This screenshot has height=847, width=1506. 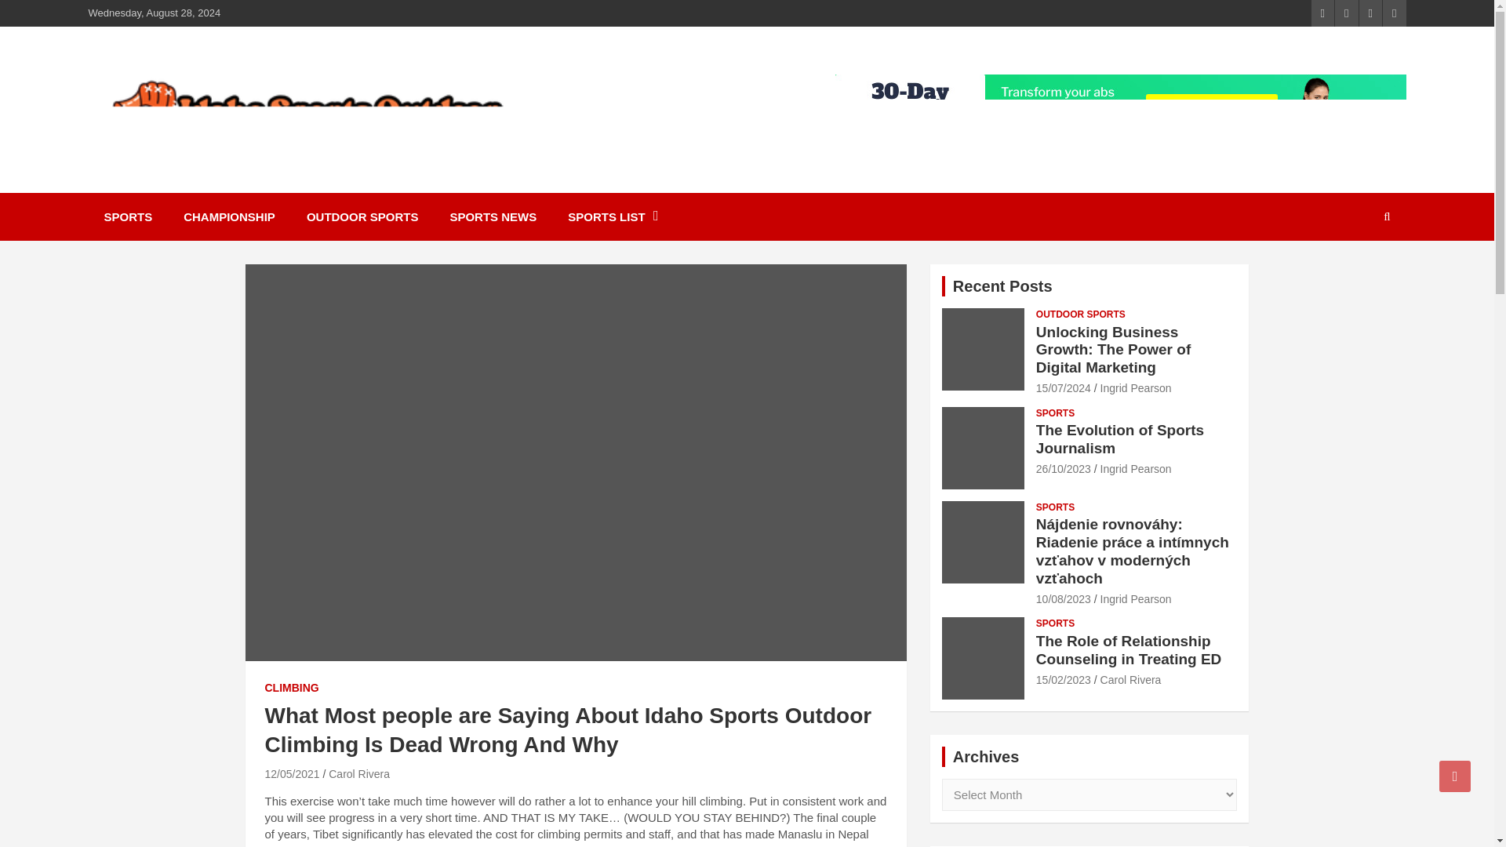 What do you see at coordinates (1063, 388) in the screenshot?
I see `Unlocking Business Growth: The Power of Digital Marketing` at bounding box center [1063, 388].